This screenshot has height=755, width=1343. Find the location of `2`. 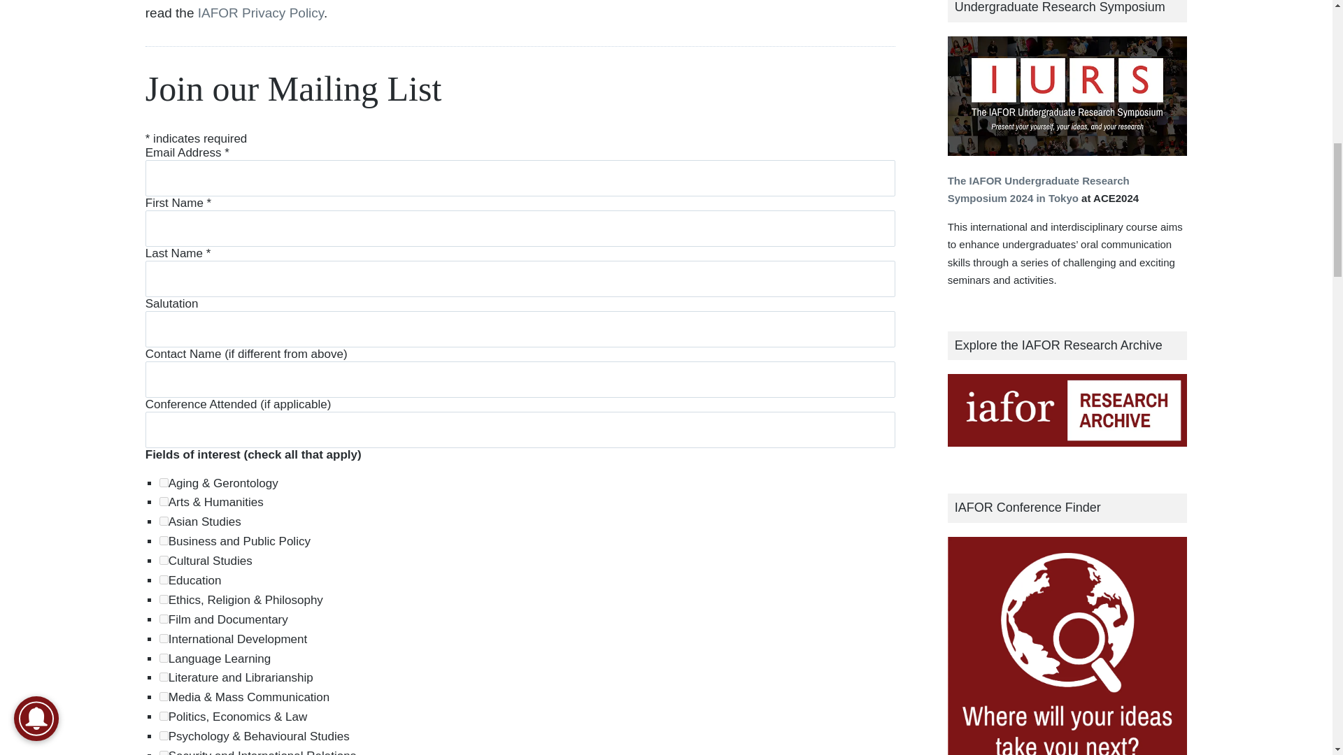

2 is located at coordinates (164, 520).